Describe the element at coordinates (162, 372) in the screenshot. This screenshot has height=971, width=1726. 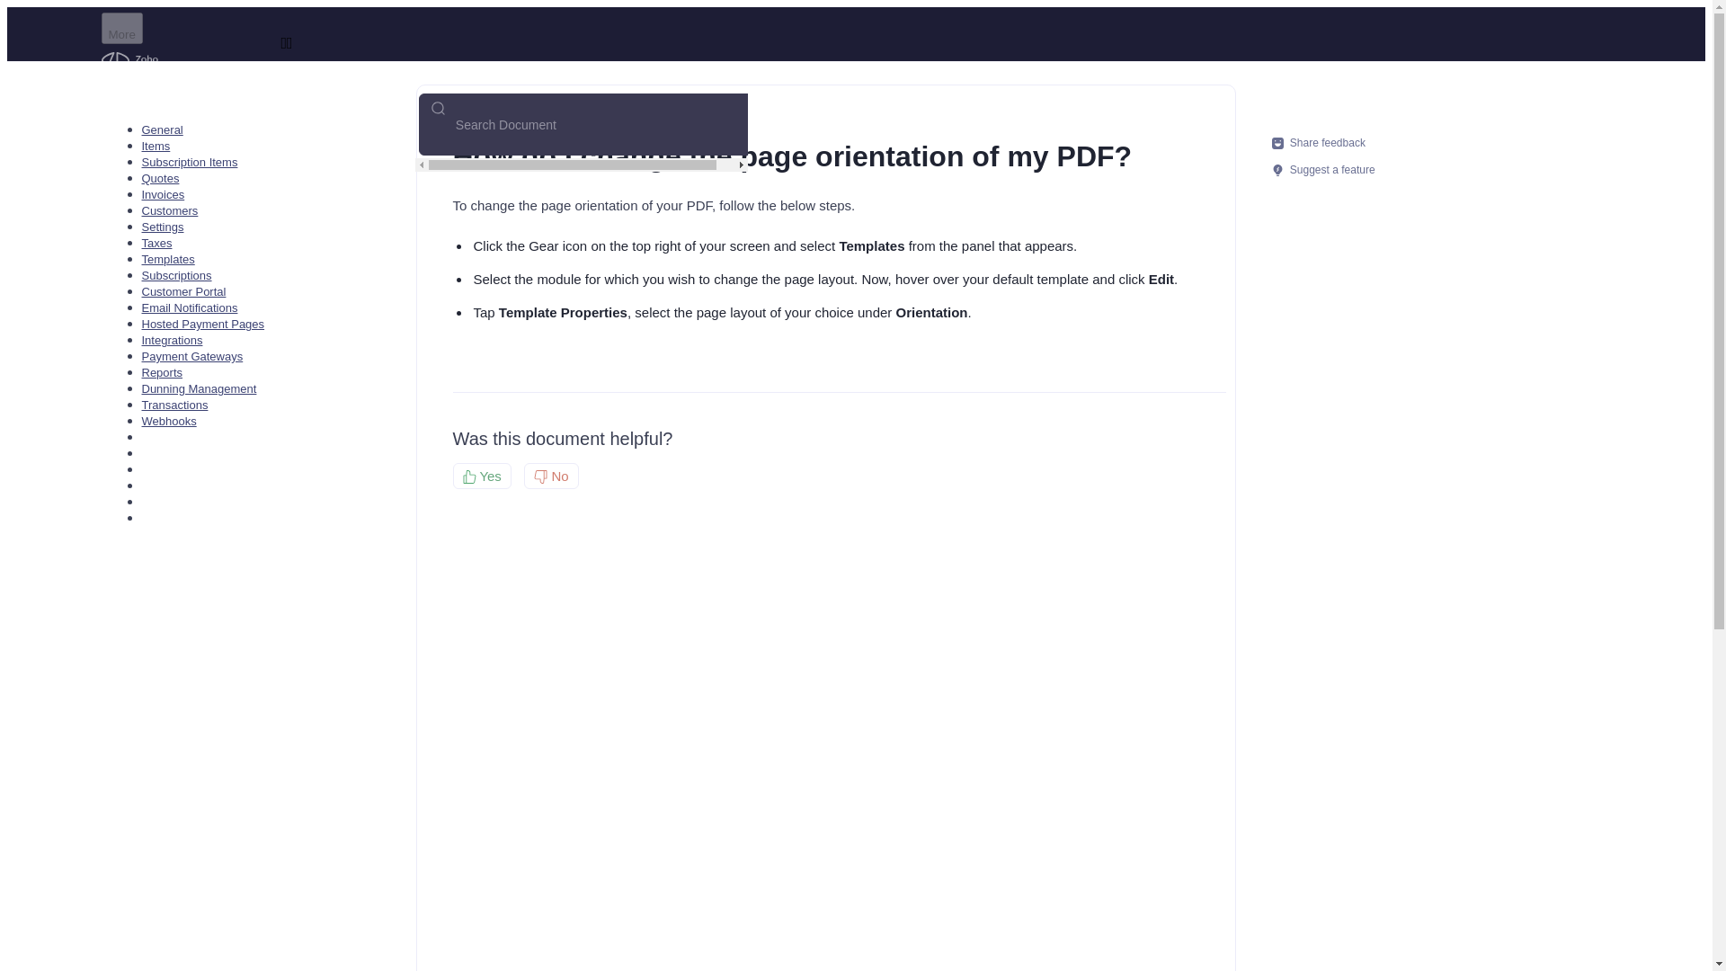
I see `Reports` at that location.